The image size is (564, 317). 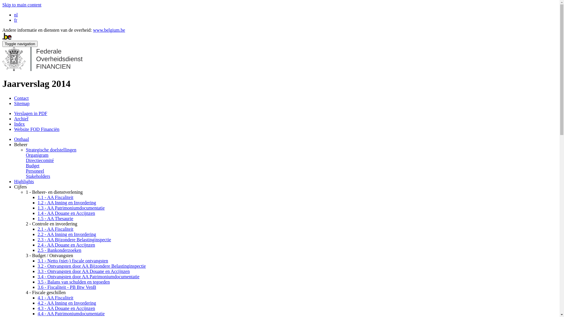 I want to click on Index, so click(x=19, y=124).